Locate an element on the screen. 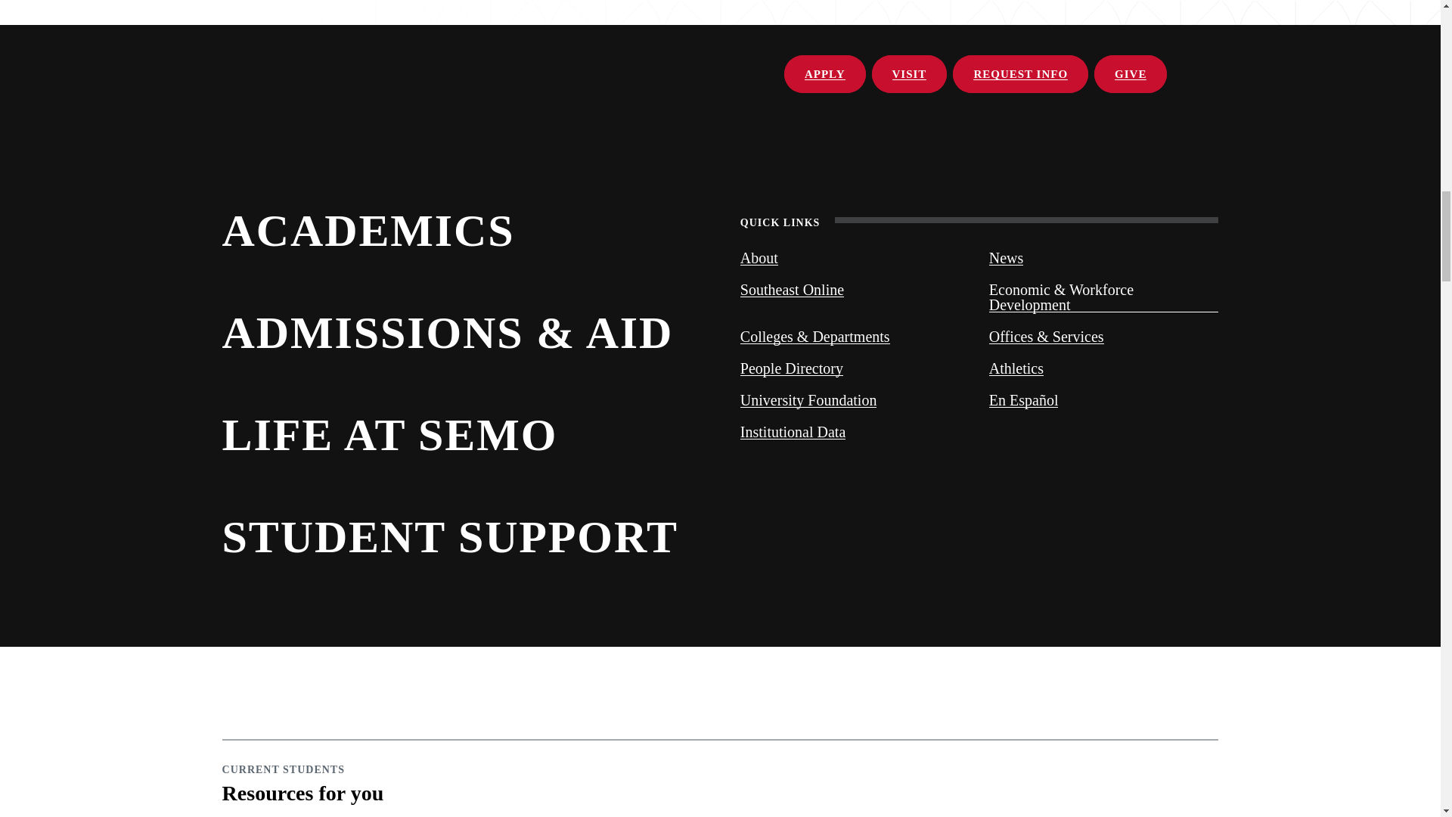  VISIT is located at coordinates (910, 74).